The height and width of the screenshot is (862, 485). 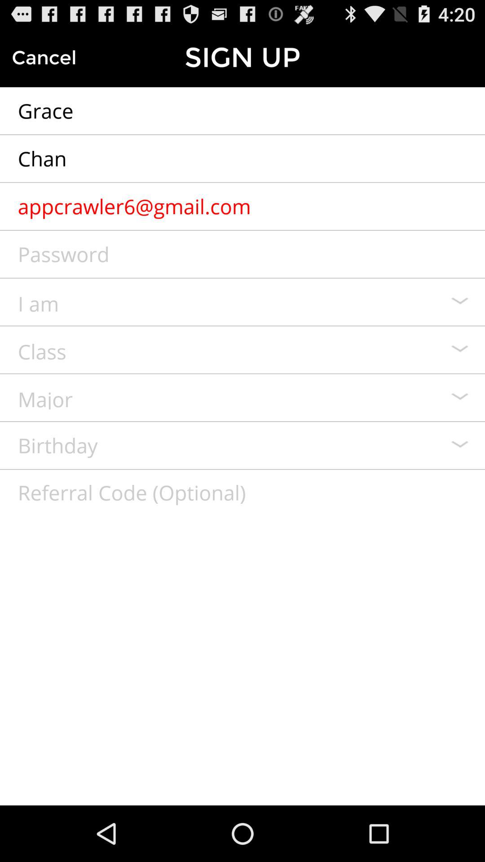 What do you see at coordinates (242, 445) in the screenshot?
I see `birthday file in sign up form` at bounding box center [242, 445].